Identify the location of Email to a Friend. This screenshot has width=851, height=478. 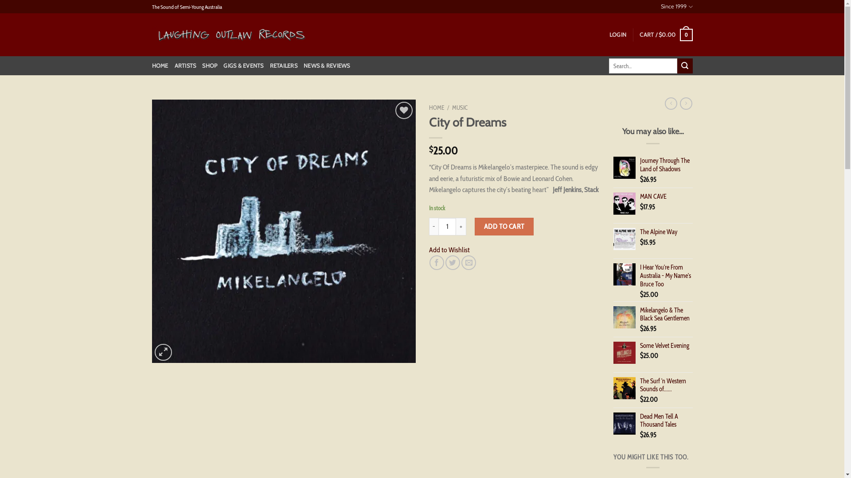
(469, 263).